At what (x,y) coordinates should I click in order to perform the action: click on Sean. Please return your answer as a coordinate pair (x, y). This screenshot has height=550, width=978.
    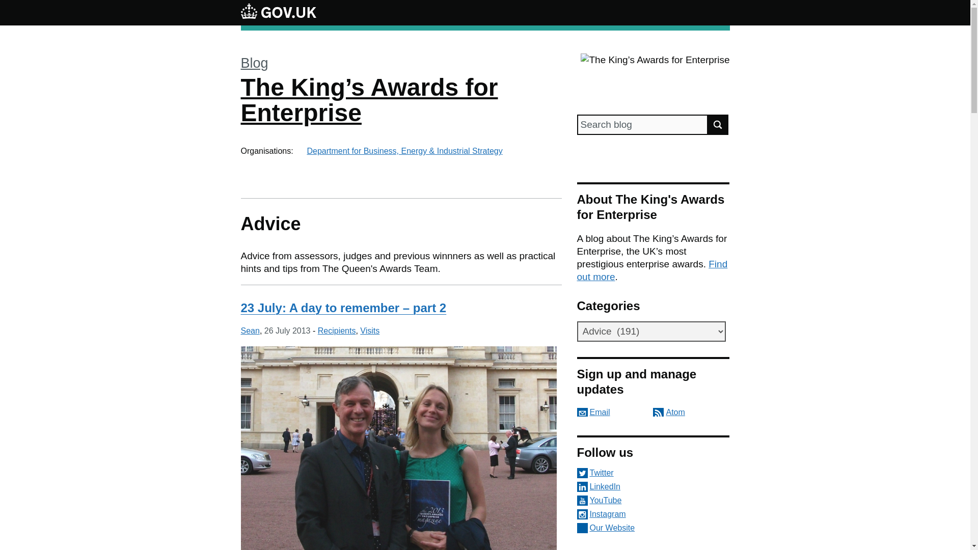
    Looking at the image, I should click on (250, 331).